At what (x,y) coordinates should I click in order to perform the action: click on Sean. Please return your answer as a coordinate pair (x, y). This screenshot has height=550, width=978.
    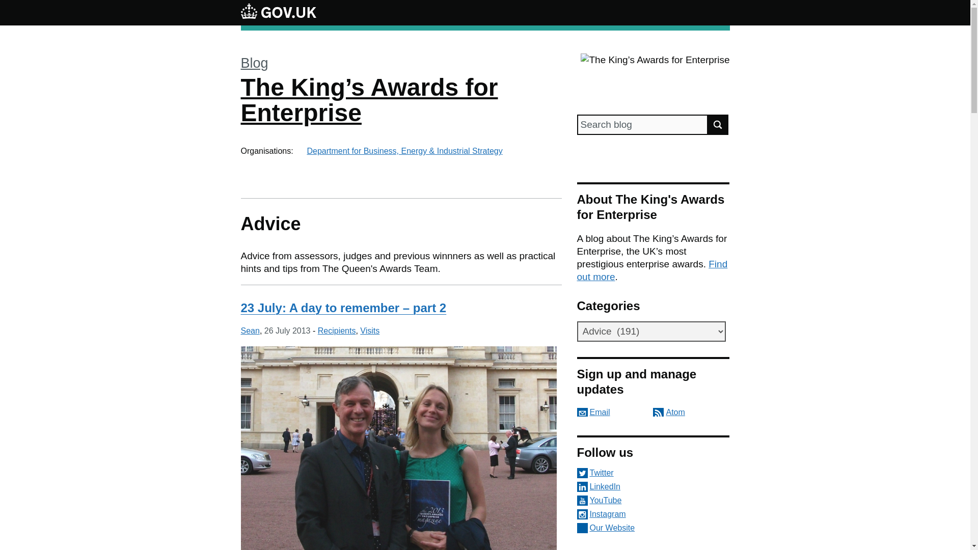
    Looking at the image, I should click on (250, 331).